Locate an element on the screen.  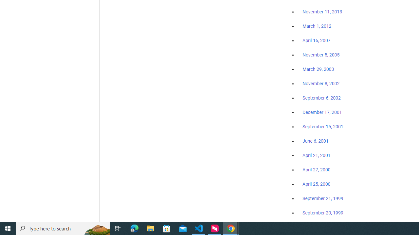
April 21, 2001 is located at coordinates (316, 155).